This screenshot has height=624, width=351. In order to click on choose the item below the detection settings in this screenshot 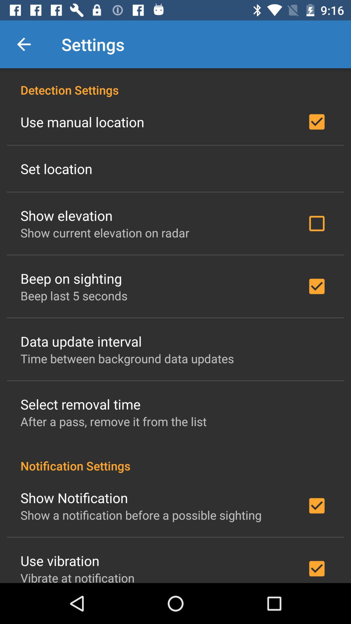, I will do `click(83, 122)`.